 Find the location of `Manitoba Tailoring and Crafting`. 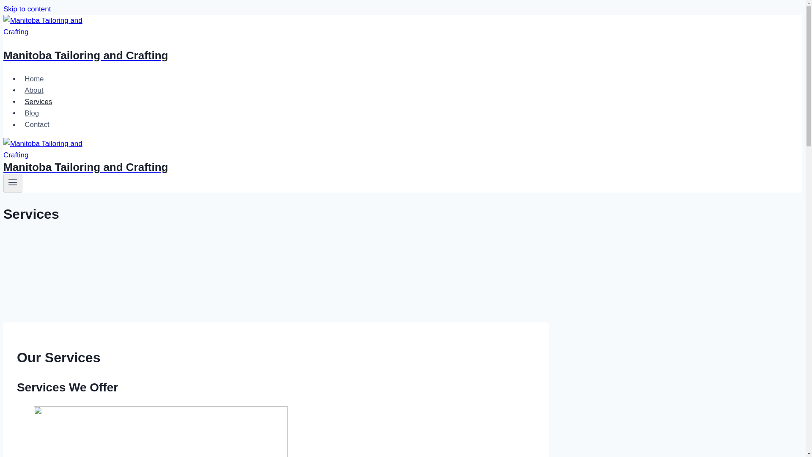

Manitoba Tailoring and Crafting is located at coordinates (276, 162).